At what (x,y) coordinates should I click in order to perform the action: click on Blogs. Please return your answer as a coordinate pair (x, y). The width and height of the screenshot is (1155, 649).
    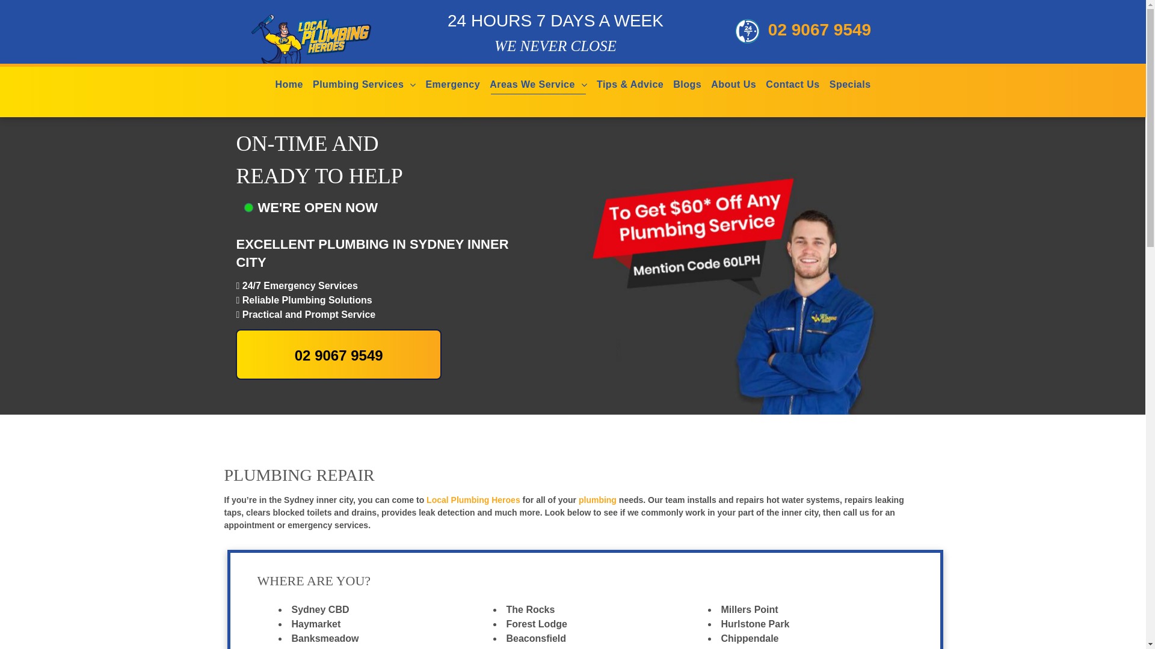
    Looking at the image, I should click on (687, 84).